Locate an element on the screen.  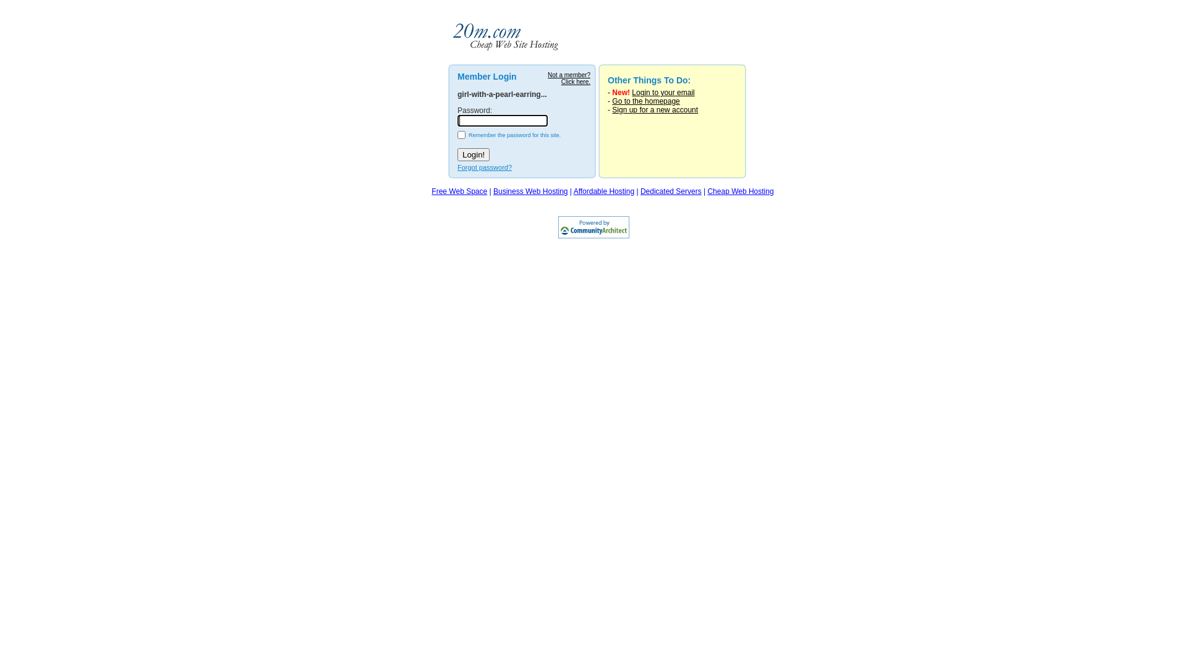
Dedicated Servers is located at coordinates (671, 191).